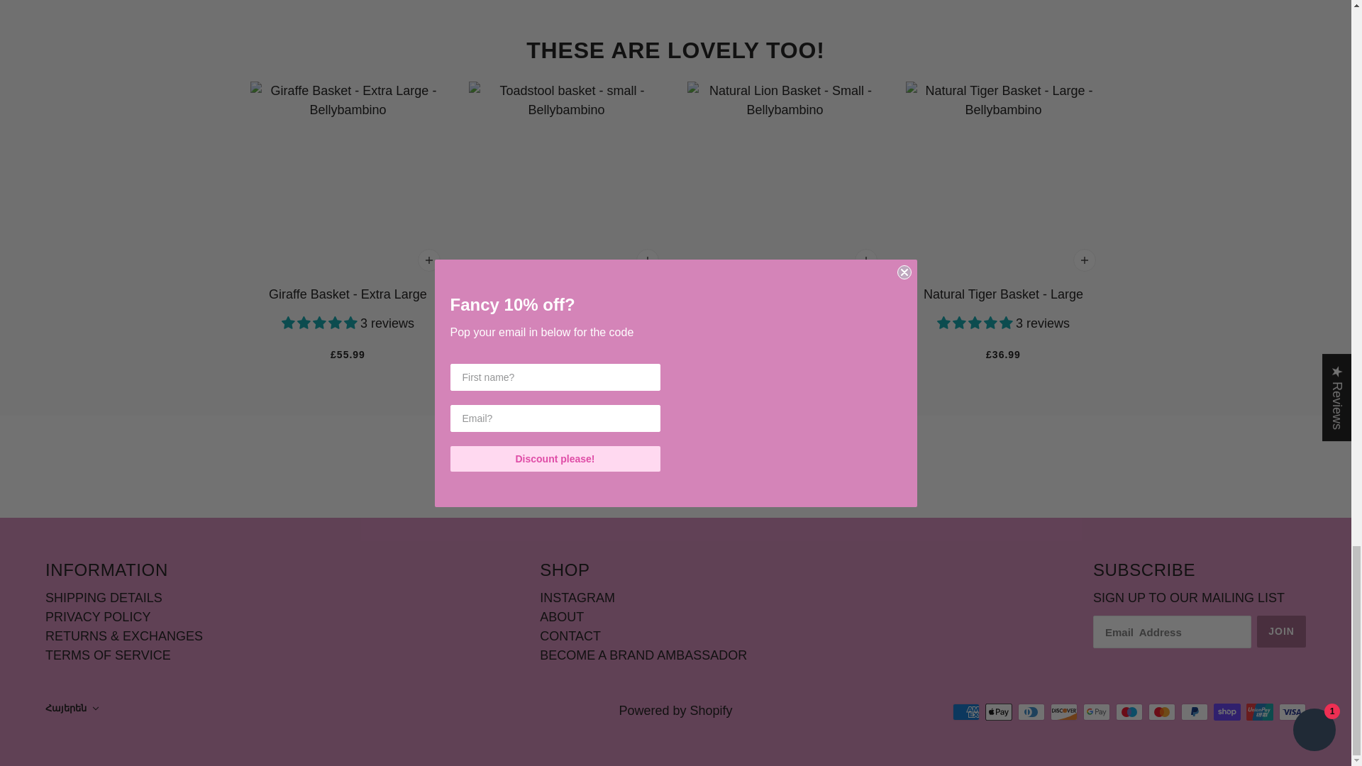 The image size is (1362, 766). Describe the element at coordinates (577, 597) in the screenshot. I see `INSTAGRAM` at that location.